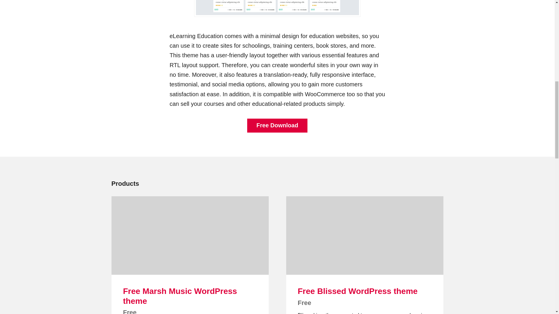 The height and width of the screenshot is (314, 559). What do you see at coordinates (277, 126) in the screenshot?
I see `Free Download` at bounding box center [277, 126].